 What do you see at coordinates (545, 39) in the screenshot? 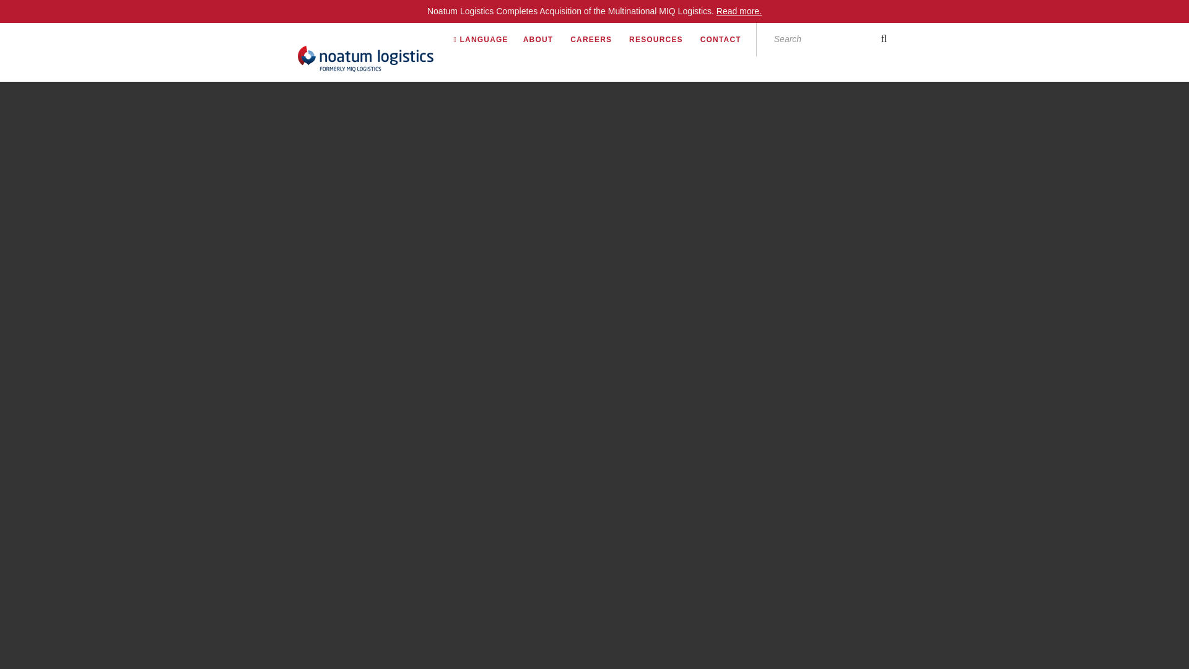
I see `ABOUT` at bounding box center [545, 39].